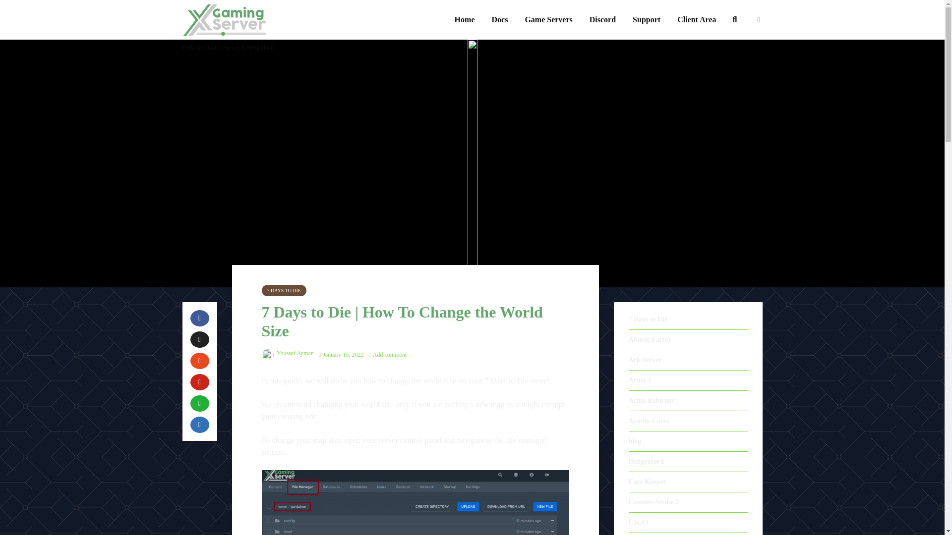 This screenshot has width=952, height=535. Describe the element at coordinates (284, 290) in the screenshot. I see `7 DAYS TO DIE` at that location.